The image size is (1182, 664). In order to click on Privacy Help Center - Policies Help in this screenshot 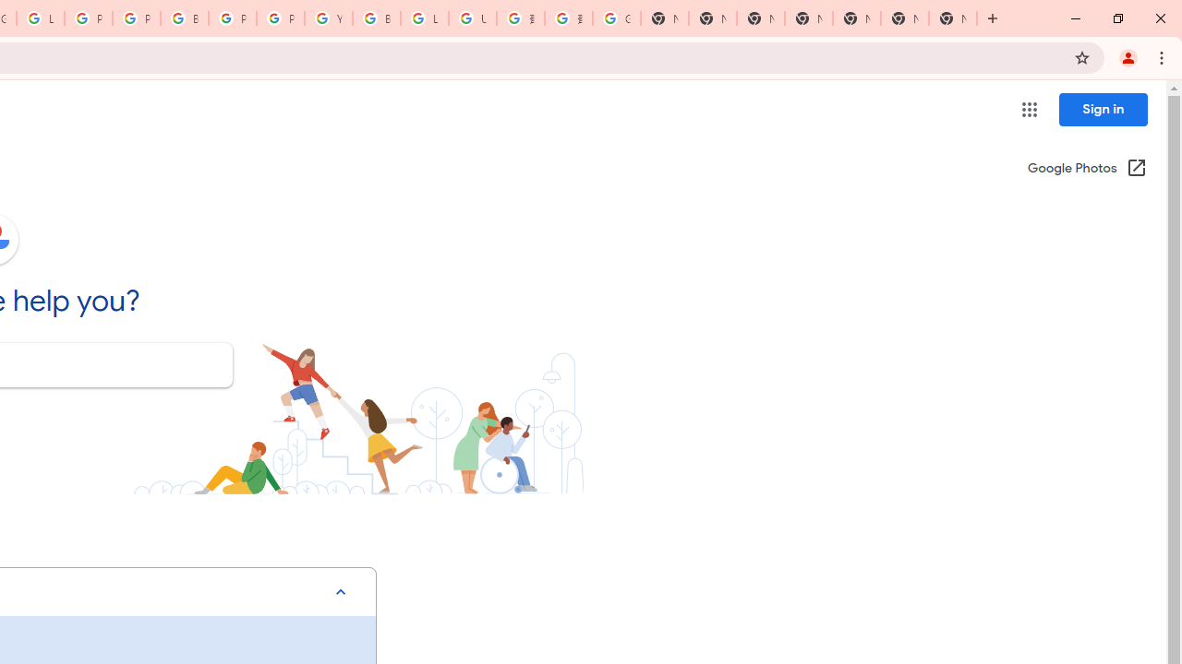, I will do `click(89, 18)`.